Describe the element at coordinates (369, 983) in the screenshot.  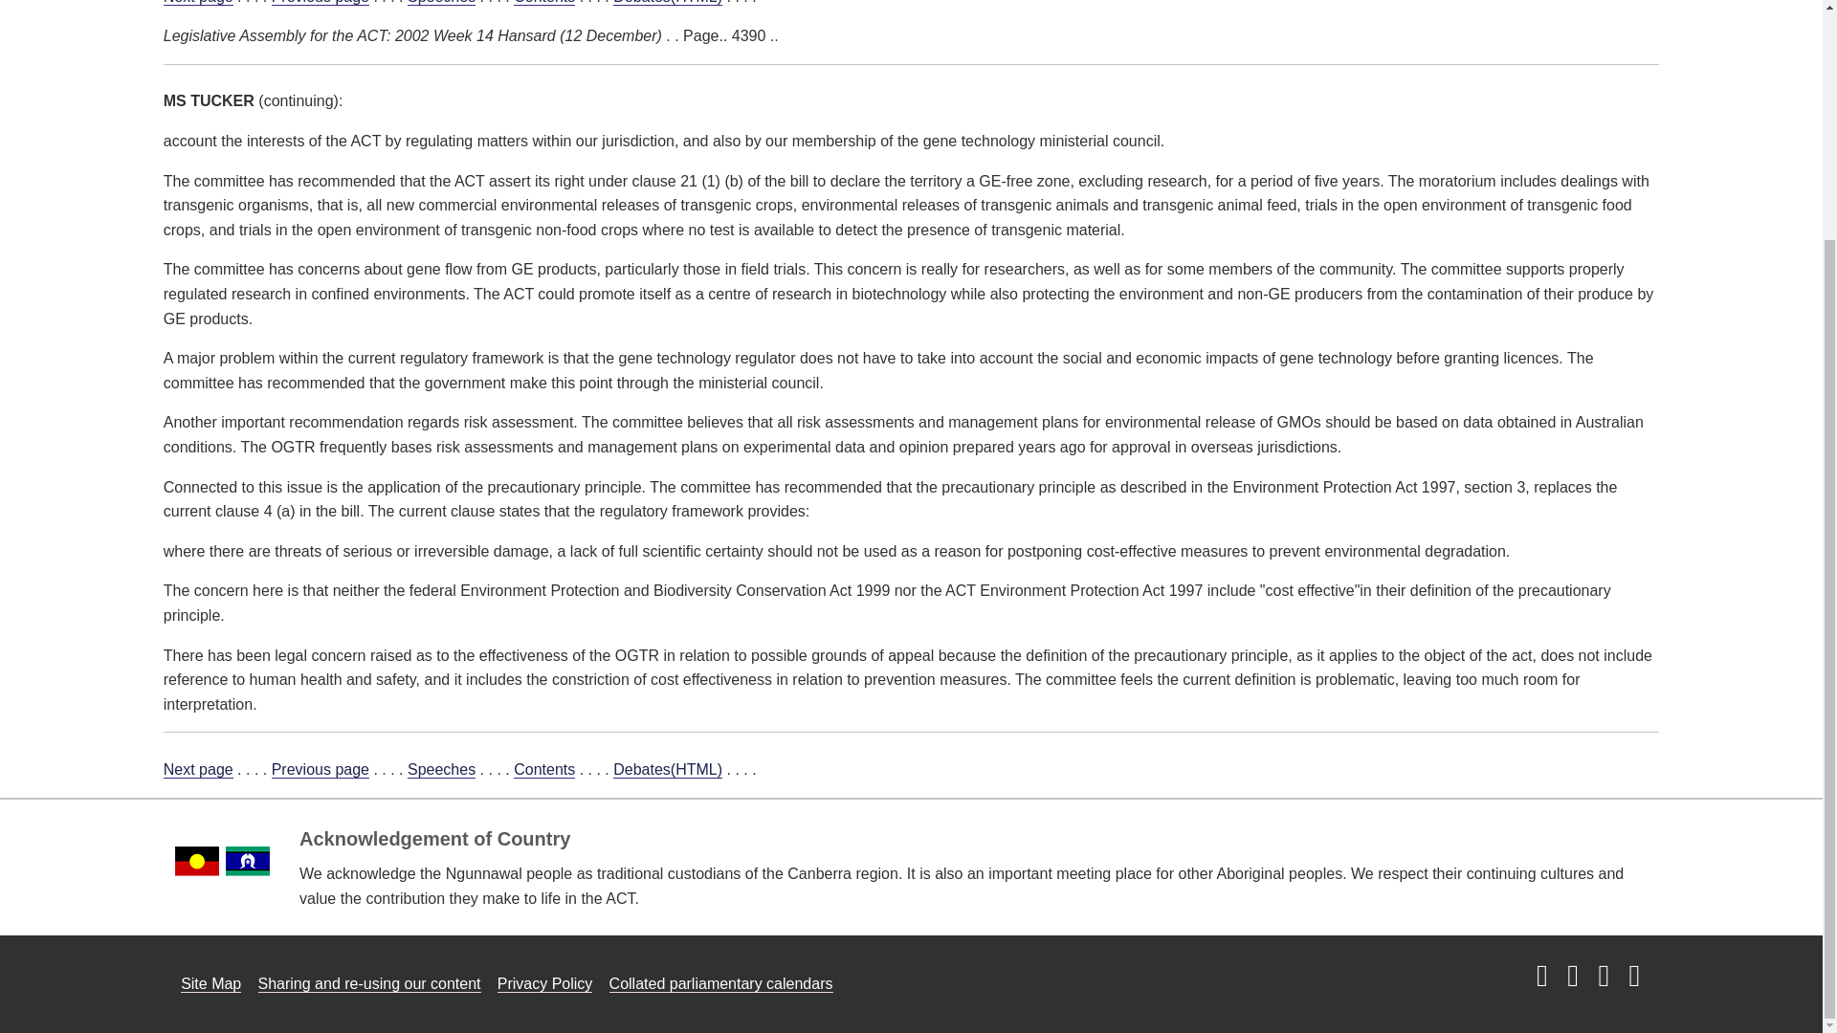
I see `Link to Sharing and re-using our content` at that location.